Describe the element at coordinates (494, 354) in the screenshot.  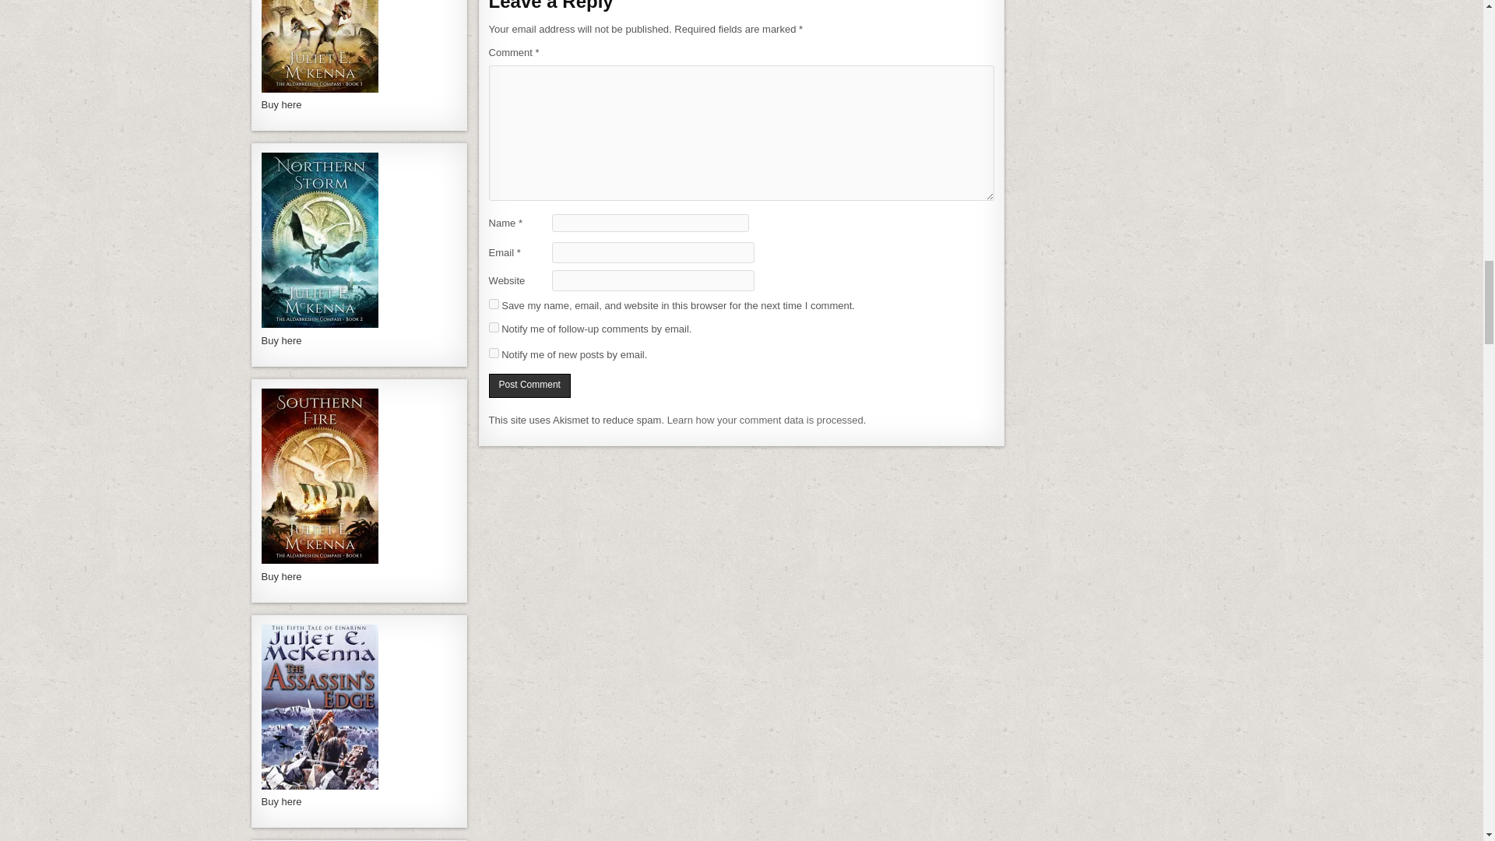
I see `subscribe` at that location.